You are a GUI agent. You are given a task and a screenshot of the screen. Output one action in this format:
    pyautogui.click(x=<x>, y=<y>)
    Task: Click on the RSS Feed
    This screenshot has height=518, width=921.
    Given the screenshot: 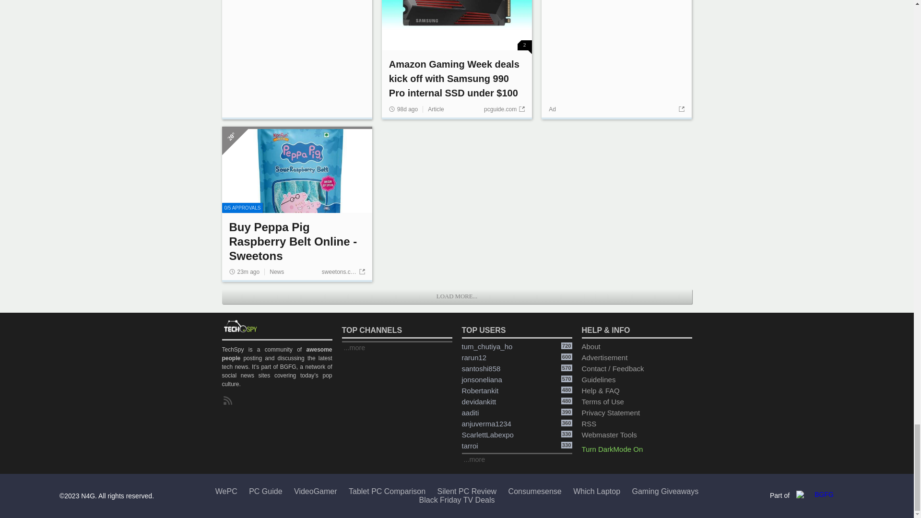 What is the action you would take?
    pyautogui.click(x=229, y=401)
    